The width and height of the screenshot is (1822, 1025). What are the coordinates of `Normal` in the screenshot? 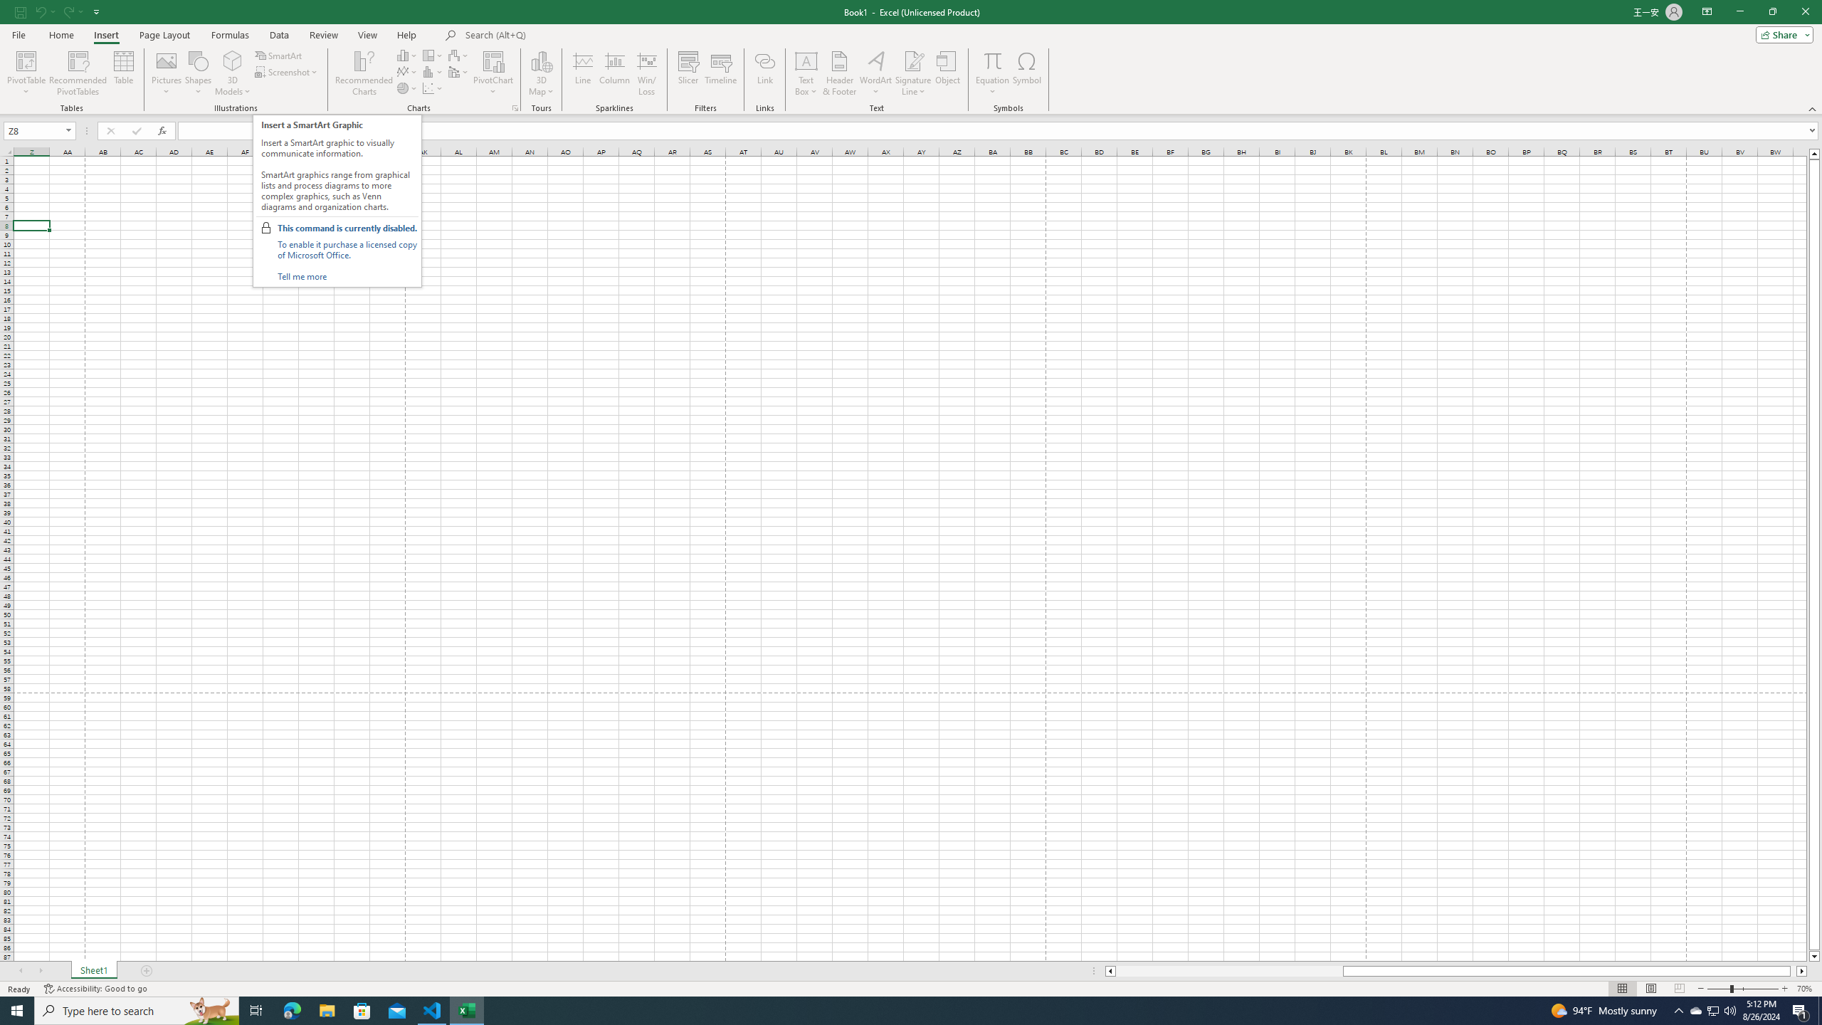 It's located at (1622, 989).